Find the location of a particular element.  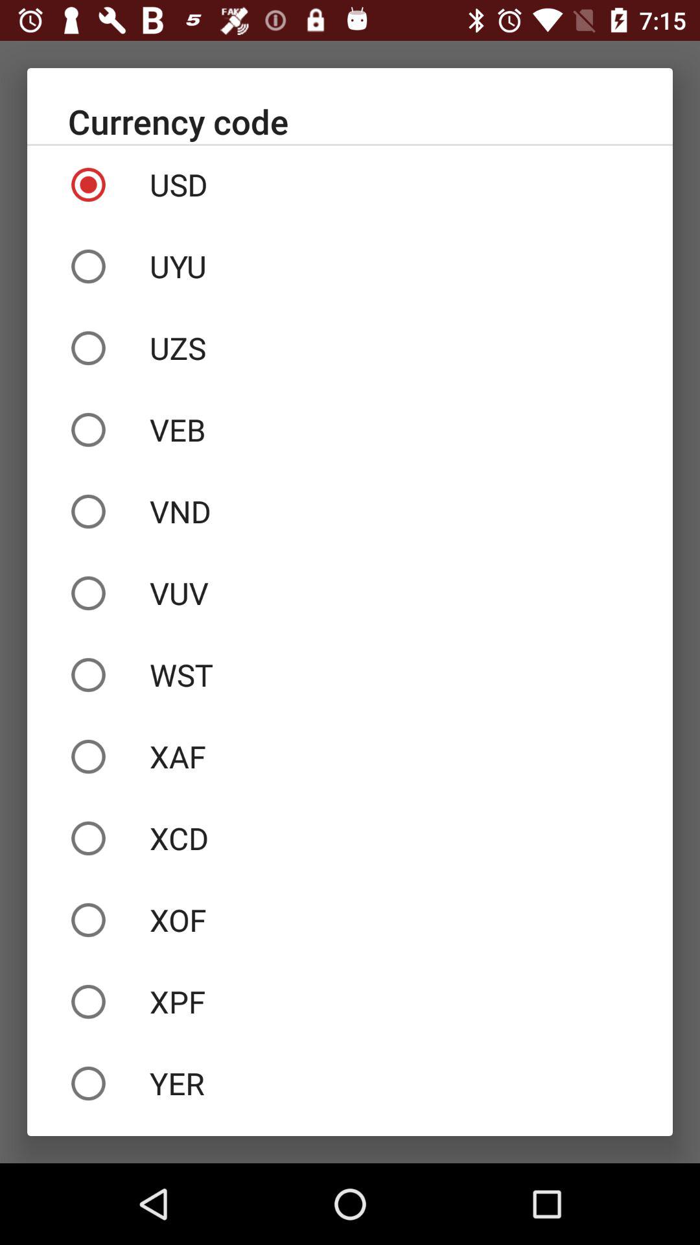

open the icon below the xpf item is located at coordinates (350, 1083).